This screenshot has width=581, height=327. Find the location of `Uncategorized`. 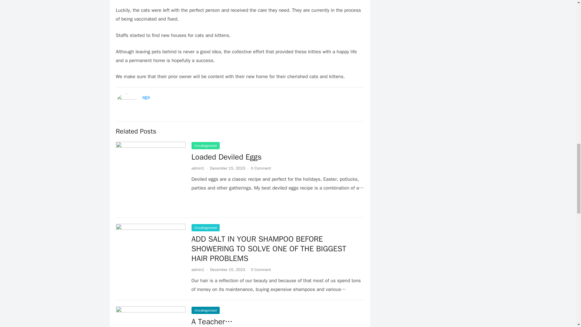

Uncategorized is located at coordinates (205, 310).